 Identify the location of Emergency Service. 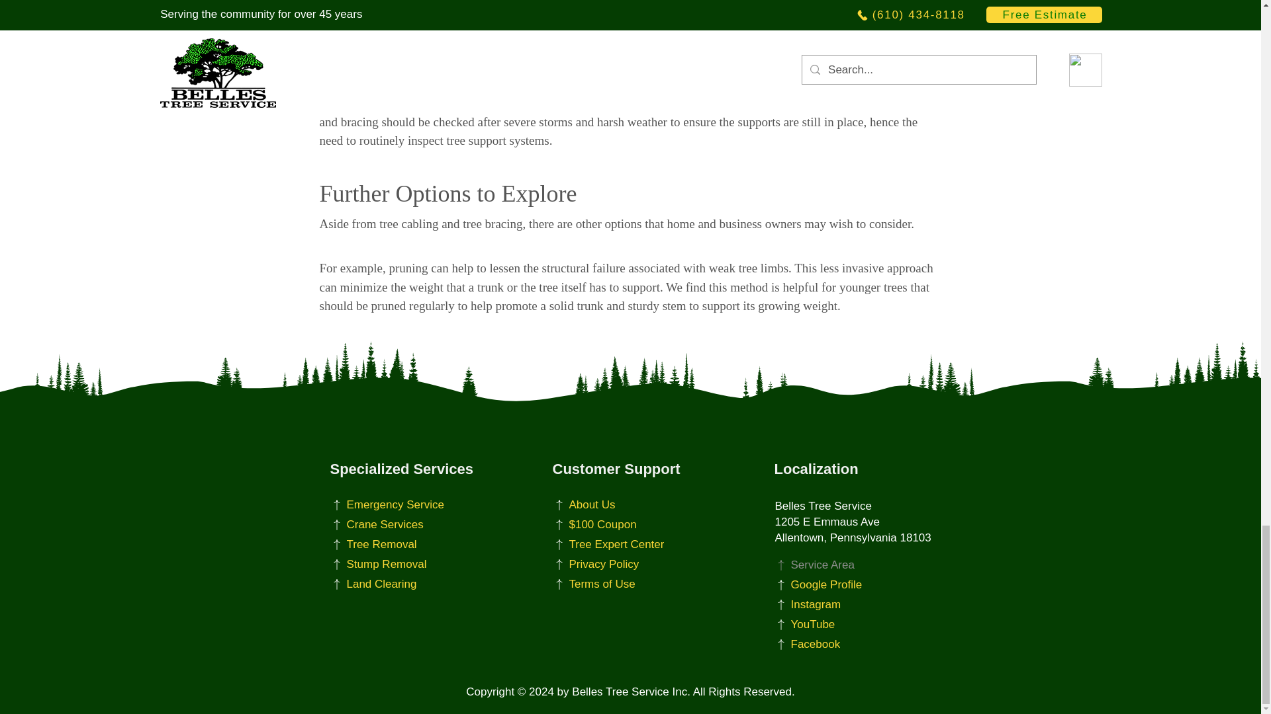
(396, 505).